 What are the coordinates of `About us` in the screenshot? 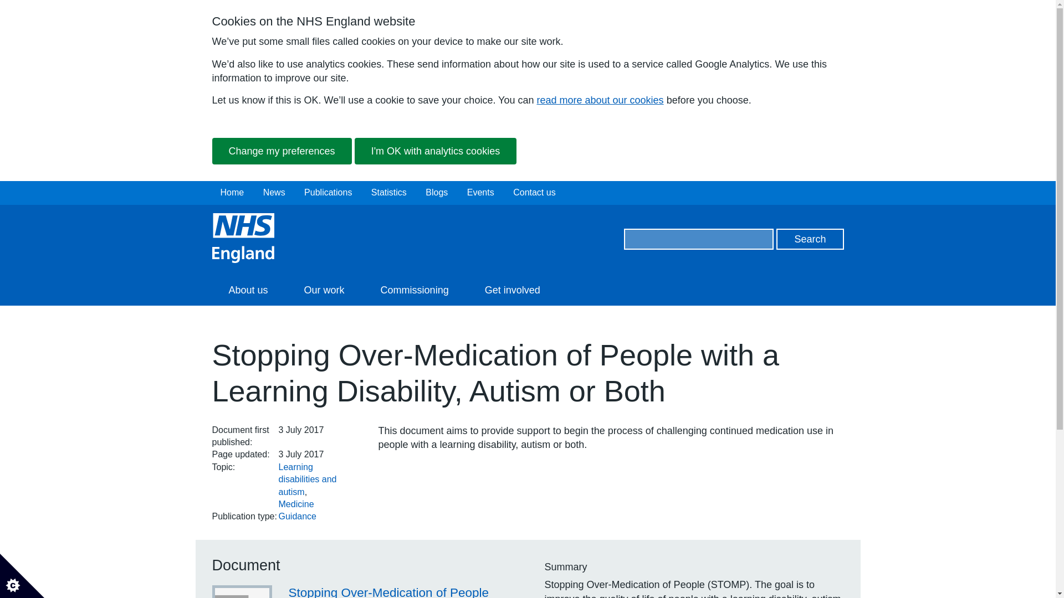 It's located at (248, 290).